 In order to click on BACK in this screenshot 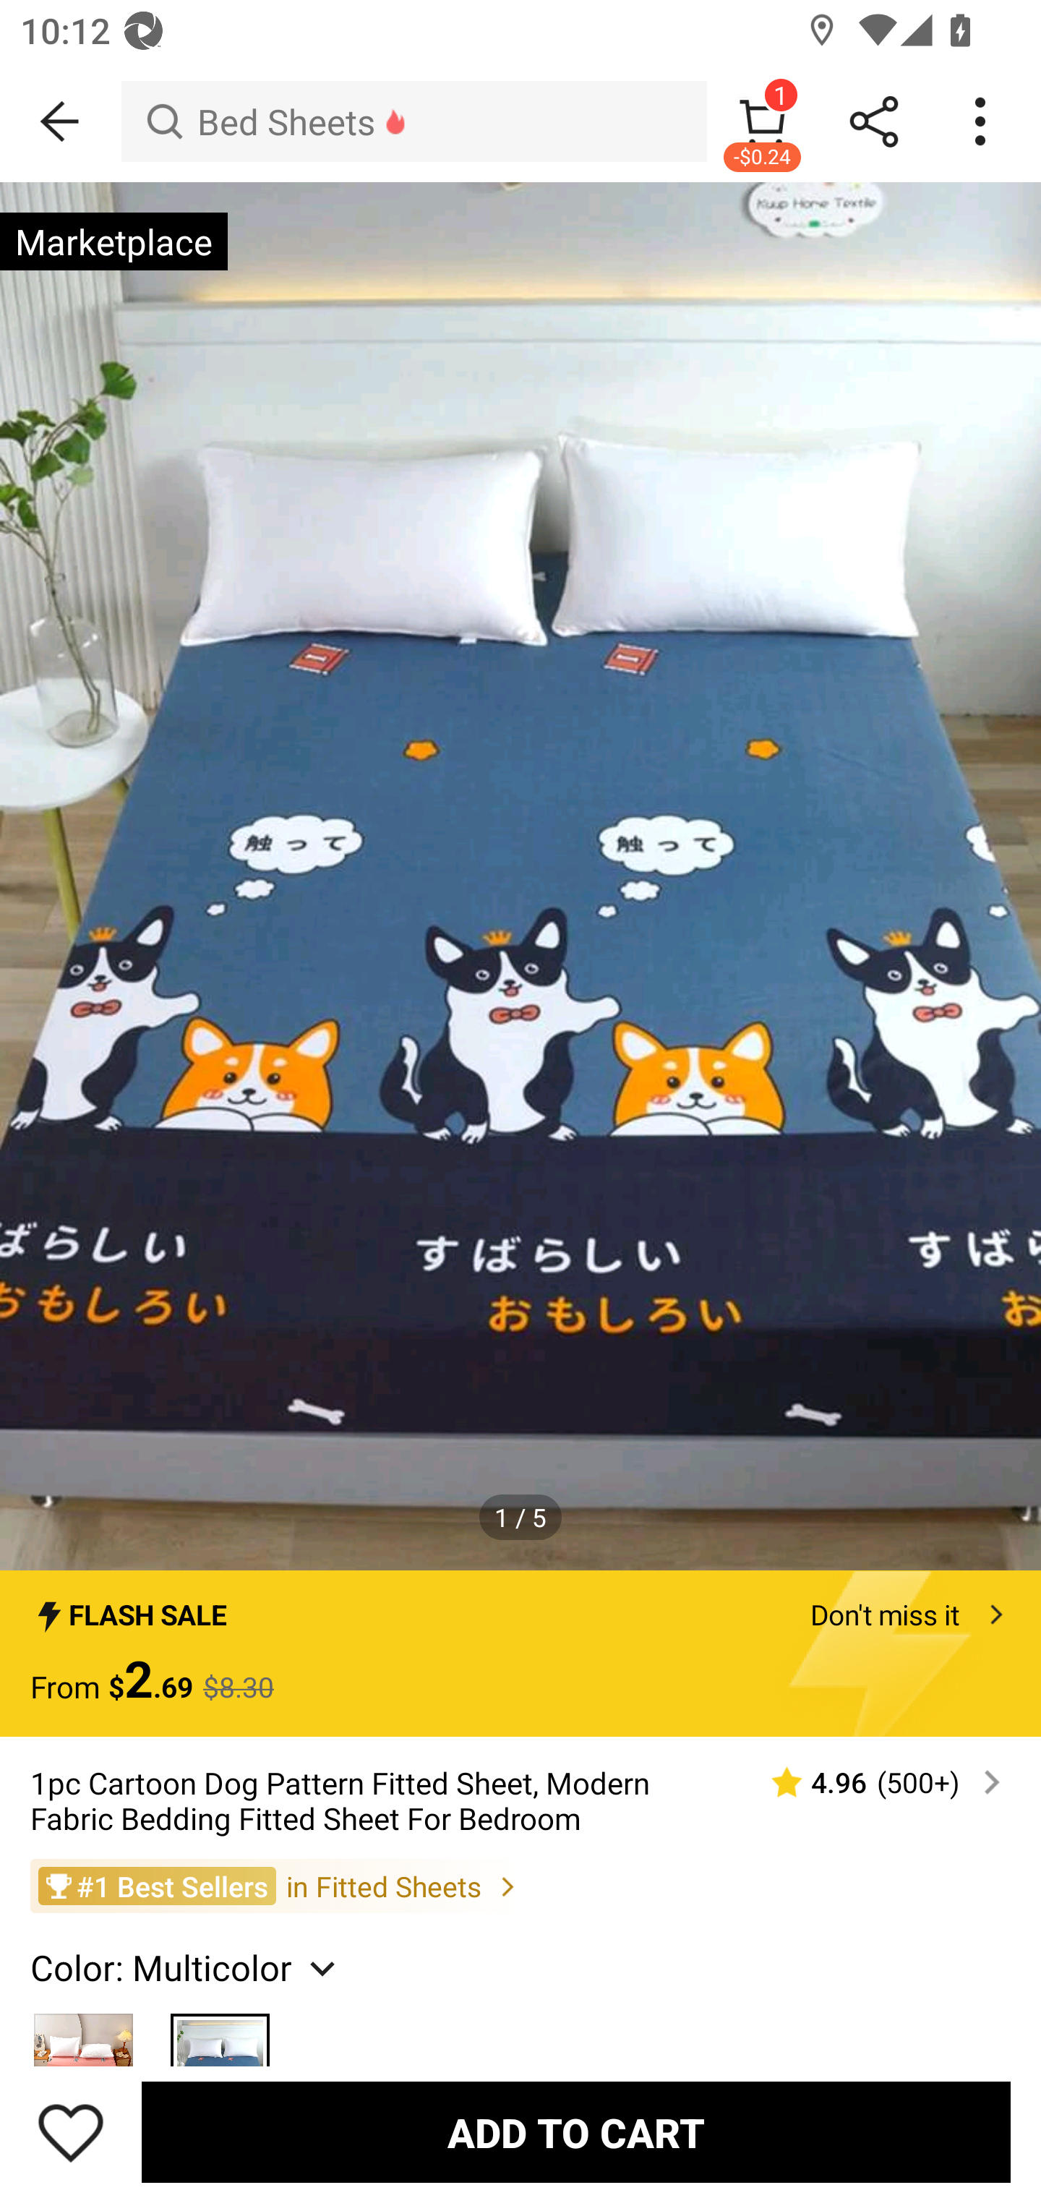, I will do `click(61, 121)`.